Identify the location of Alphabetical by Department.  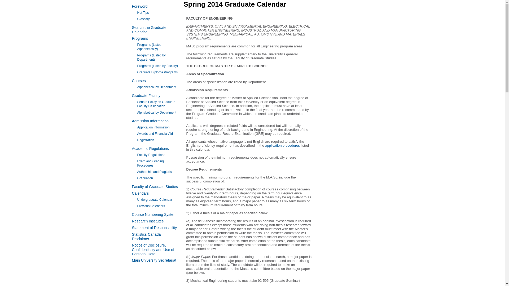
(157, 112).